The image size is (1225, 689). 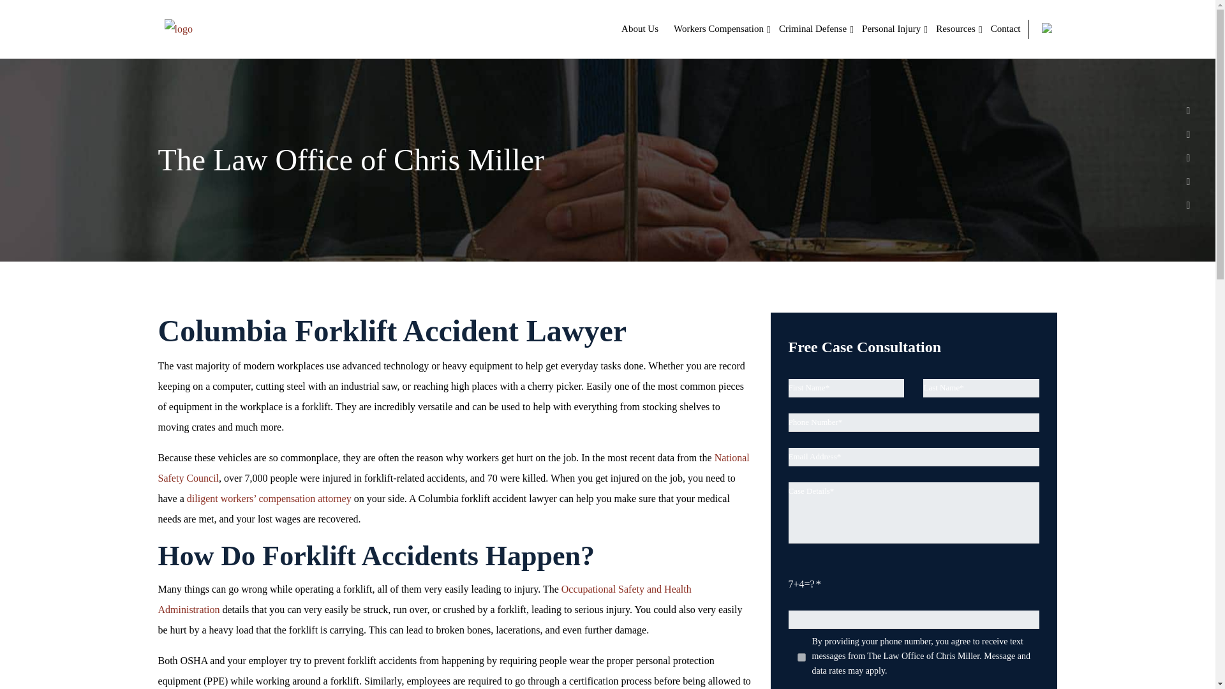 What do you see at coordinates (813, 29) in the screenshot?
I see `Criminal Defense` at bounding box center [813, 29].